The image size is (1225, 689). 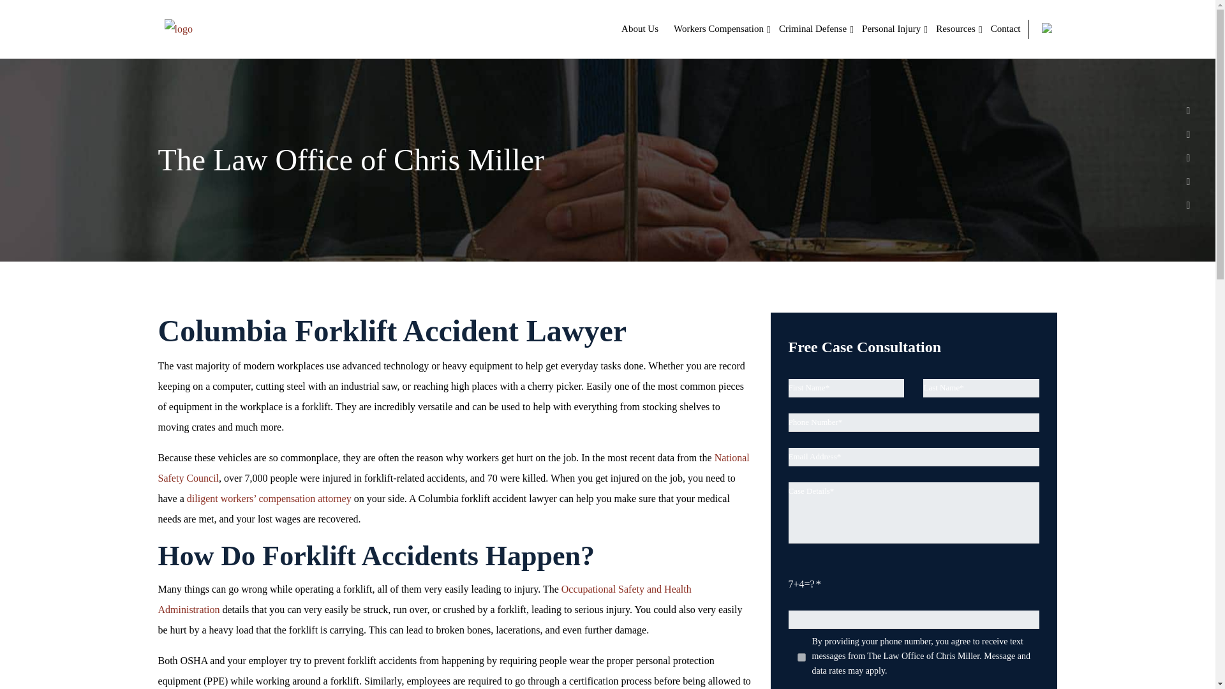 What do you see at coordinates (813, 29) in the screenshot?
I see `Criminal Defense` at bounding box center [813, 29].